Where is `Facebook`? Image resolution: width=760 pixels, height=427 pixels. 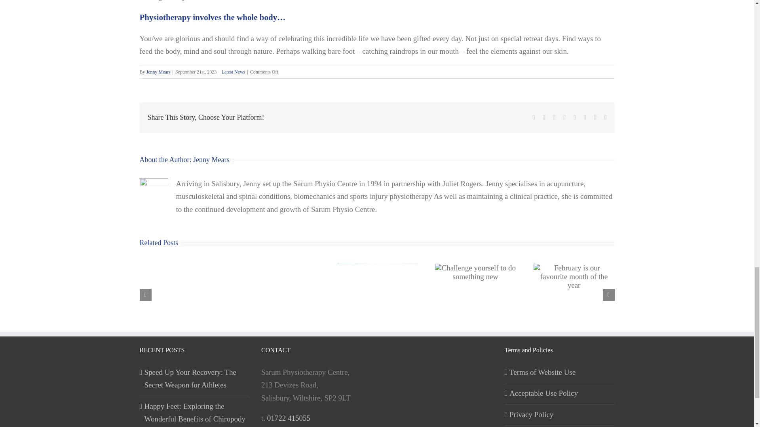 Facebook is located at coordinates (534, 117).